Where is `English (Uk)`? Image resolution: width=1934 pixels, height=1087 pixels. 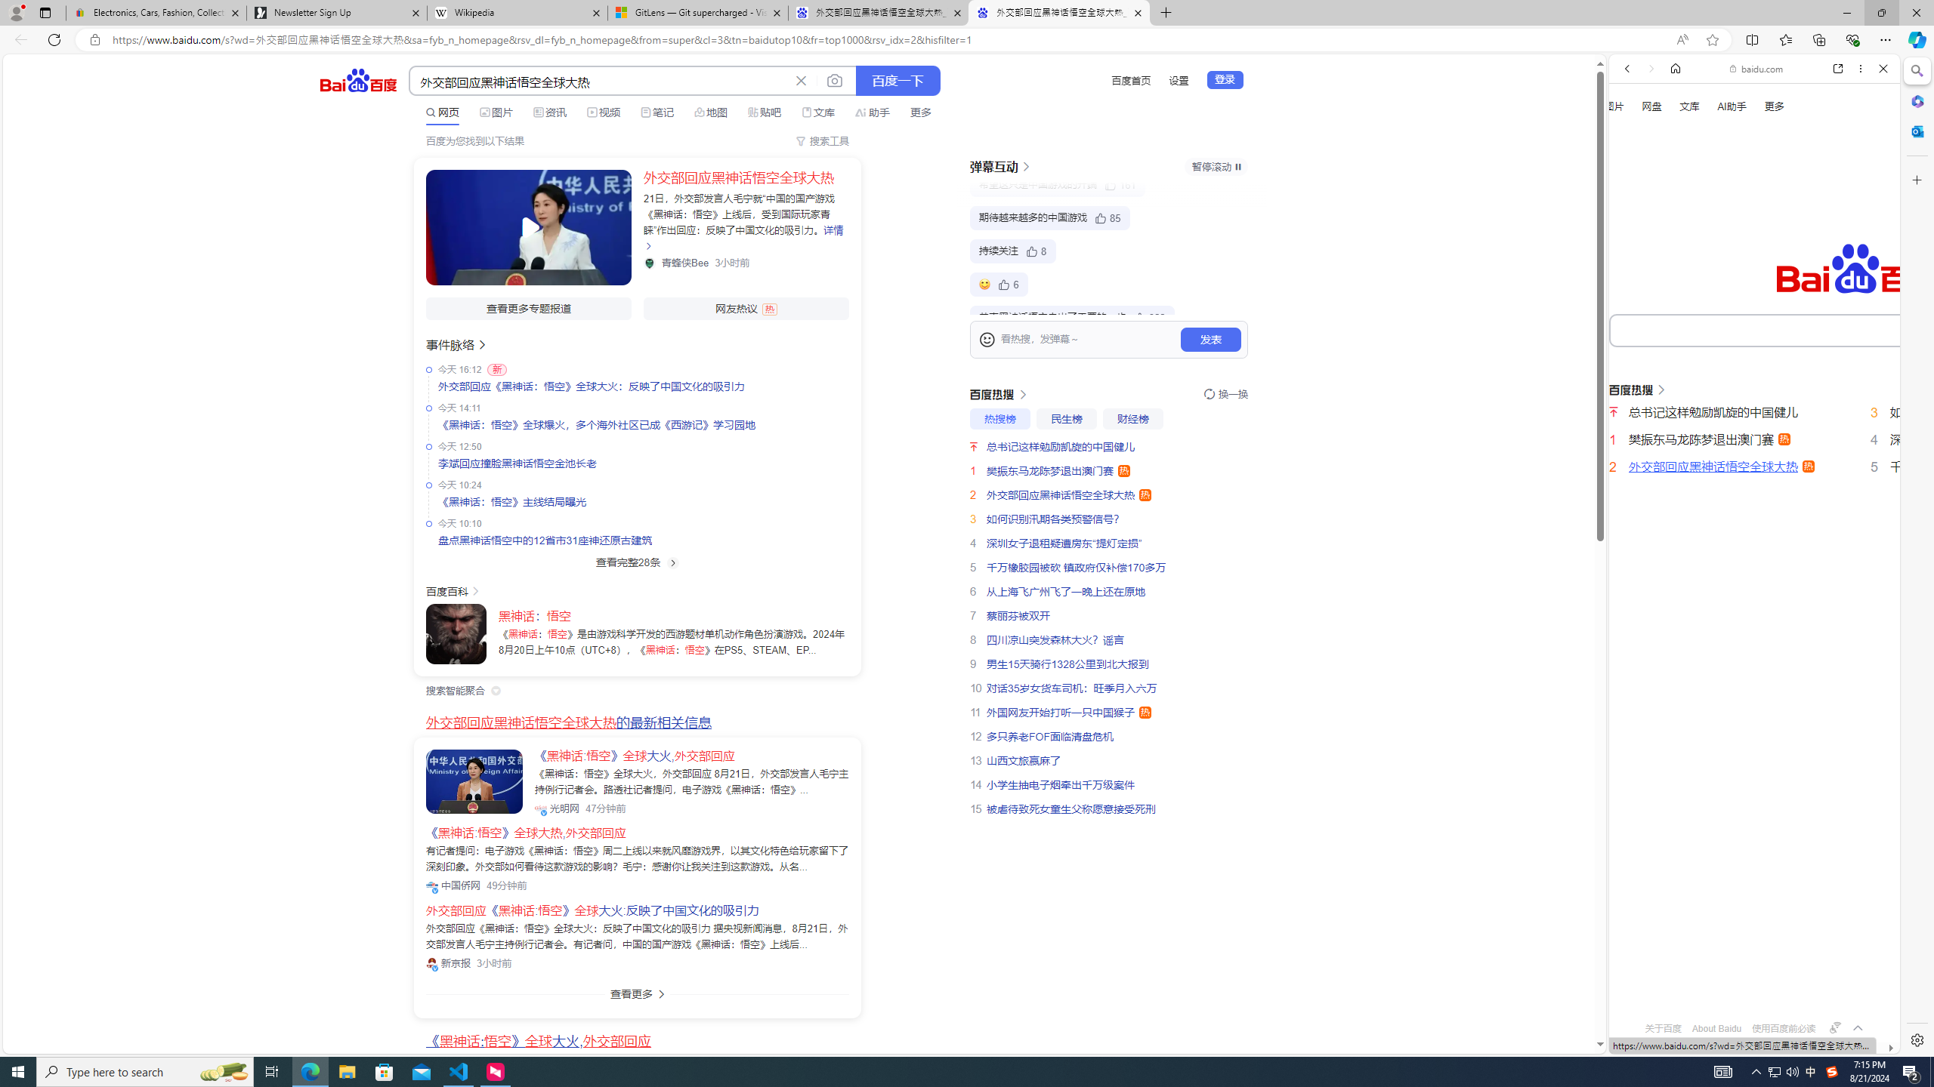
English (Uk) is located at coordinates (1754, 474).